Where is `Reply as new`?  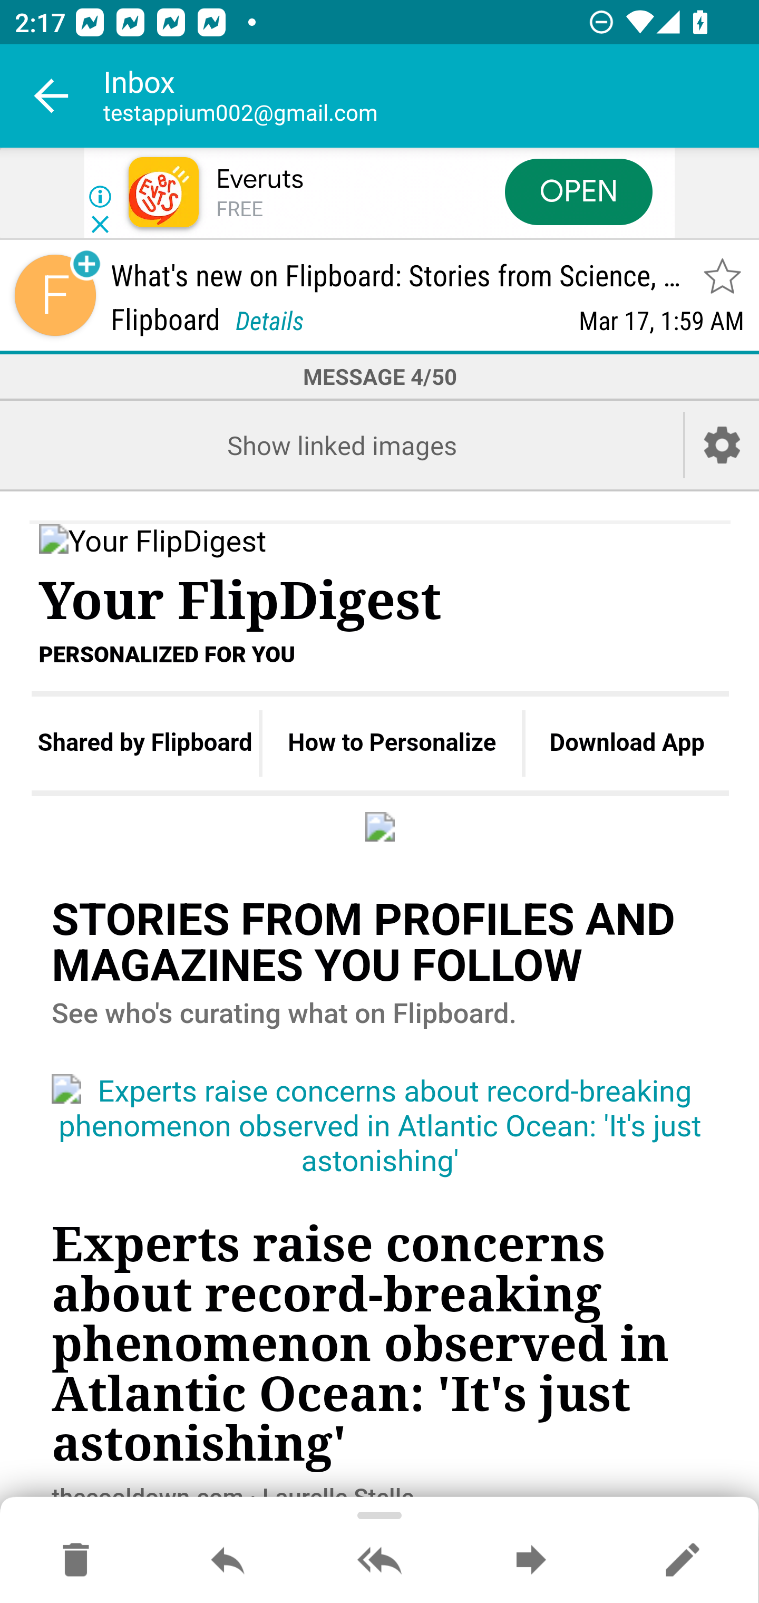 Reply as new is located at coordinates (682, 1561).